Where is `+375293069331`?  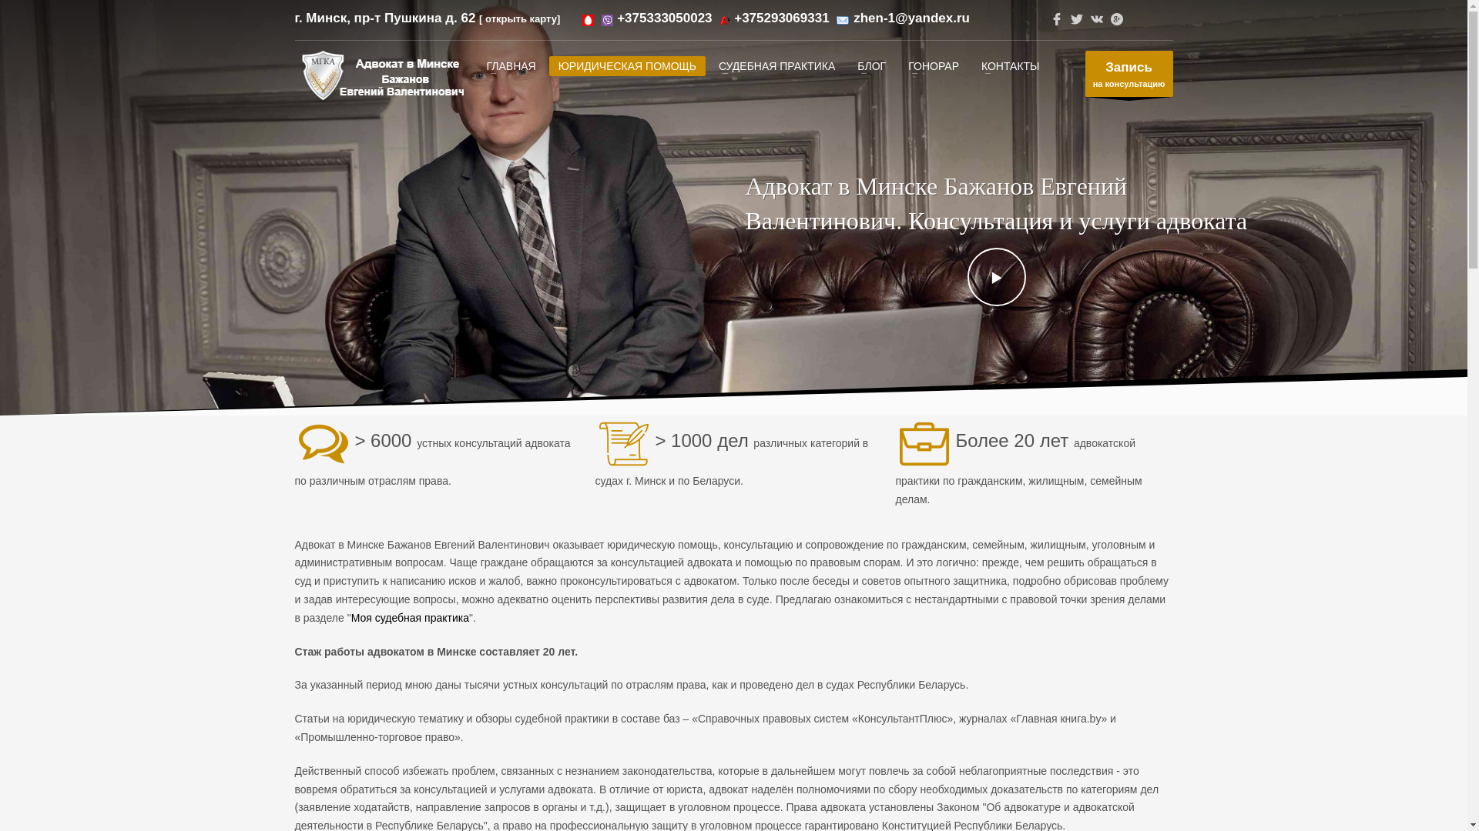 +375293069331 is located at coordinates (781, 18).